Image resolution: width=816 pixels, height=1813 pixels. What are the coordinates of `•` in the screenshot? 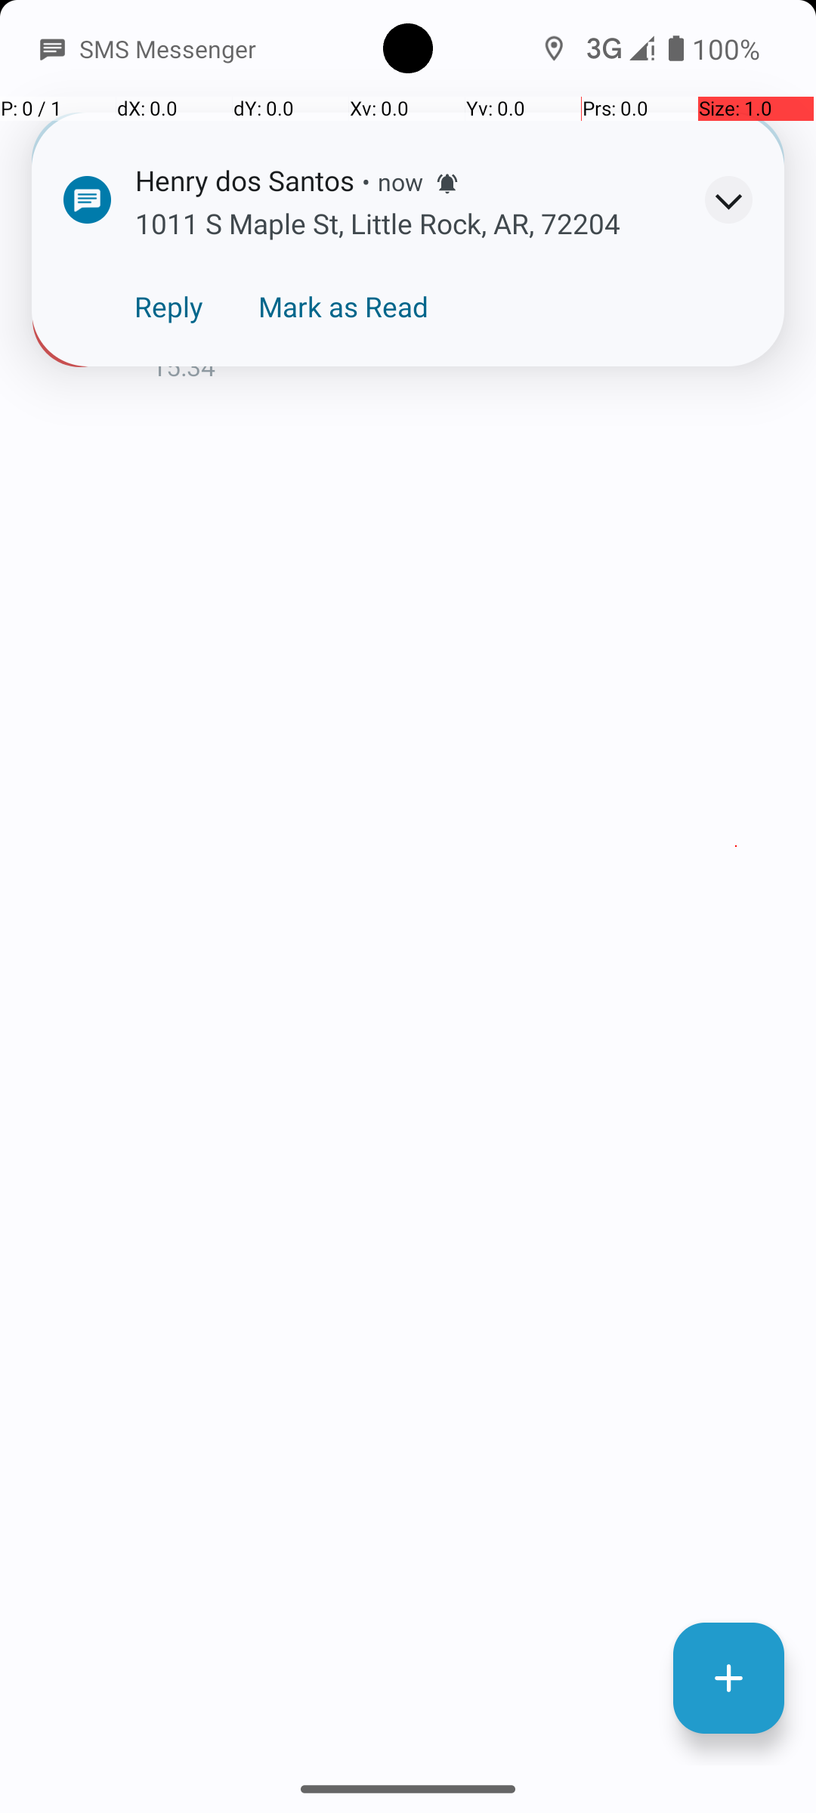 It's located at (366, 181).